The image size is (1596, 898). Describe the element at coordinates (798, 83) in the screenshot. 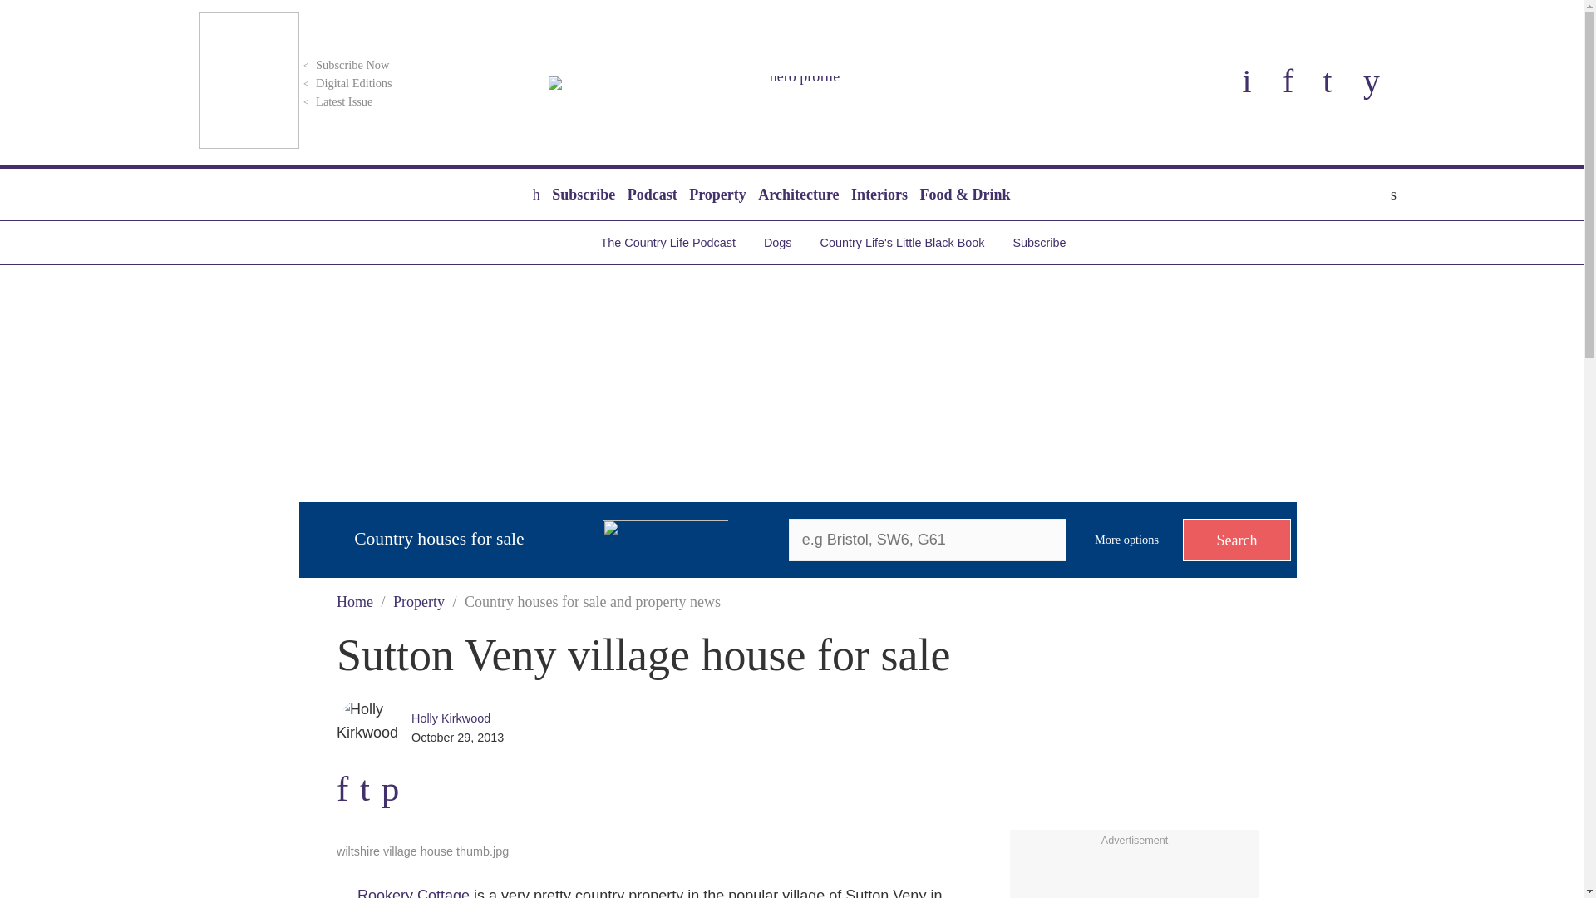

I see `Country Life` at that location.